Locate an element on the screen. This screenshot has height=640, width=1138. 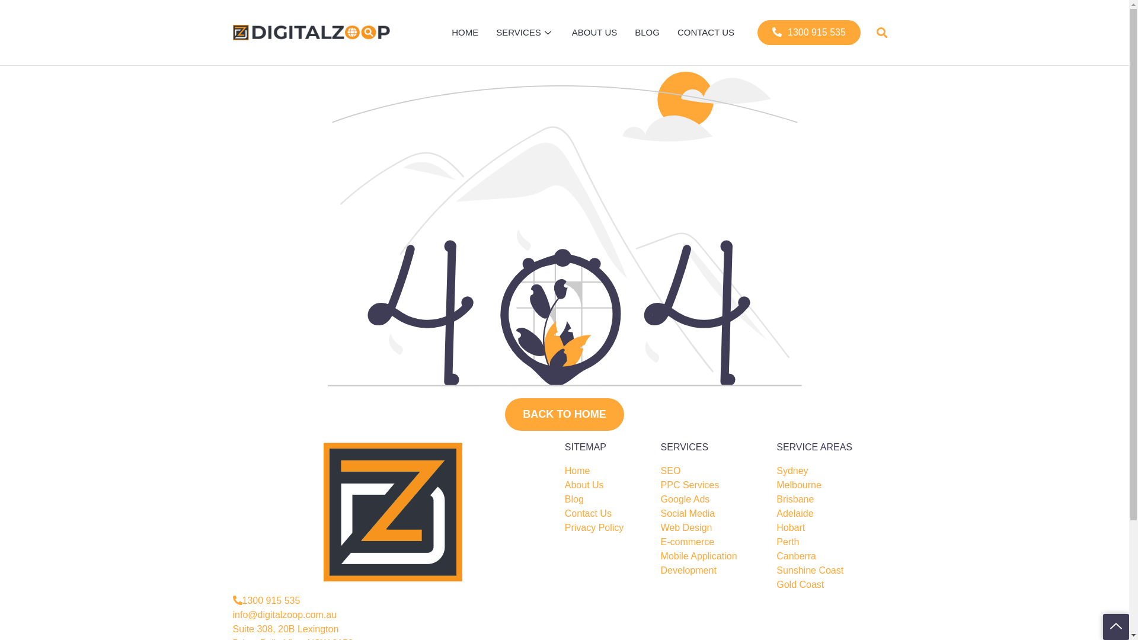
Sydney is located at coordinates (792, 471).